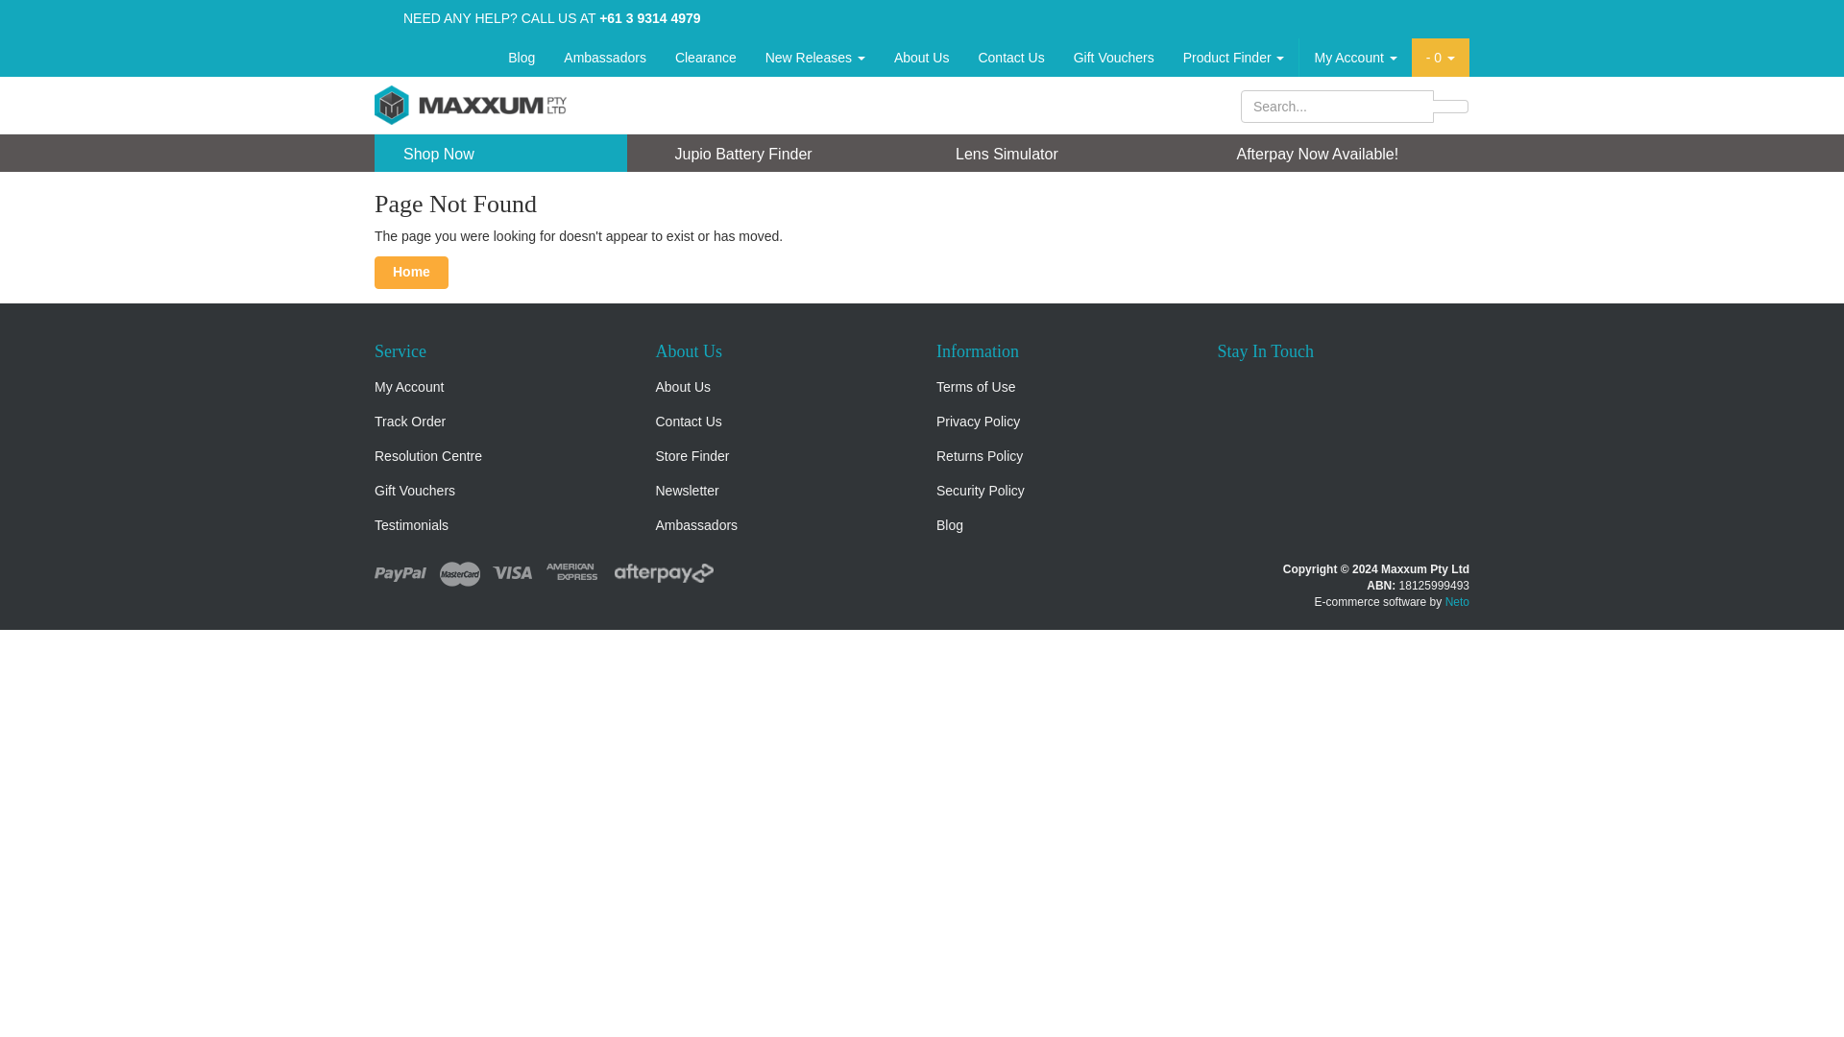 The image size is (1844, 1037). I want to click on Clearance, so click(705, 57).